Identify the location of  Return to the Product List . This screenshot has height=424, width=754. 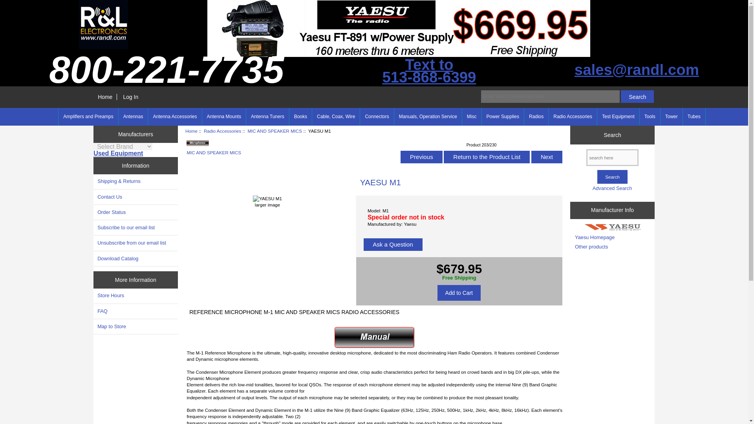
(487, 157).